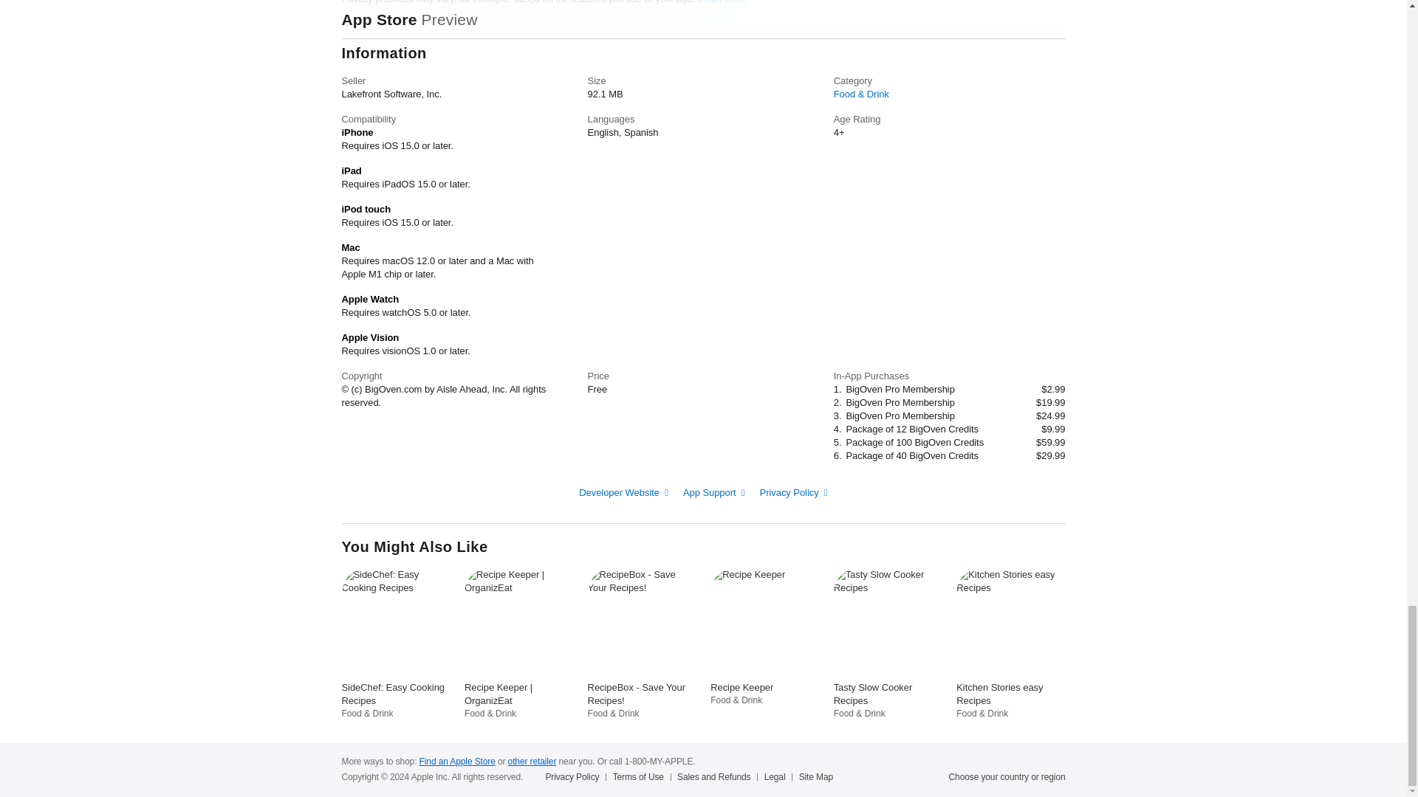 Image resolution: width=1418 pixels, height=797 pixels. Describe the element at coordinates (457, 761) in the screenshot. I see `Find an Apple Store` at that location.